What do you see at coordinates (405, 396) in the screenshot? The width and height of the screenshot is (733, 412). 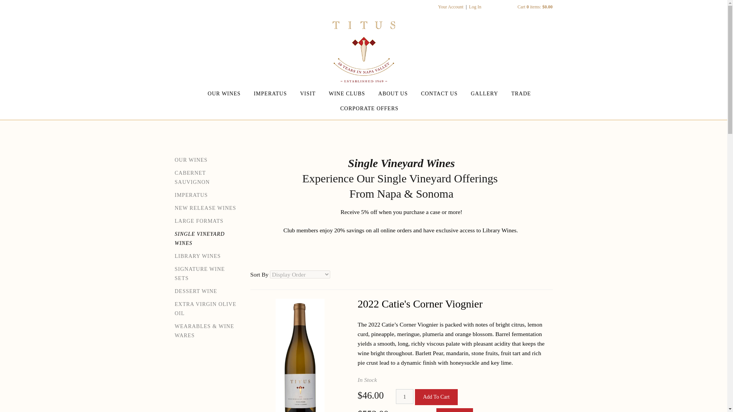 I see `1` at bounding box center [405, 396].